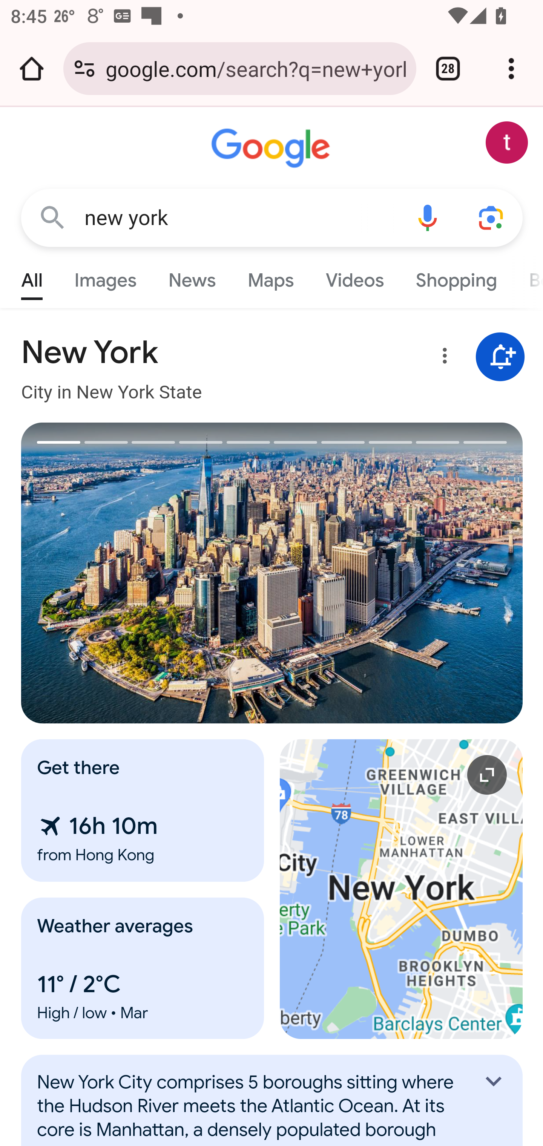 This screenshot has width=543, height=1146. Describe the element at coordinates (84, 69) in the screenshot. I see `Connection is secure` at that location.